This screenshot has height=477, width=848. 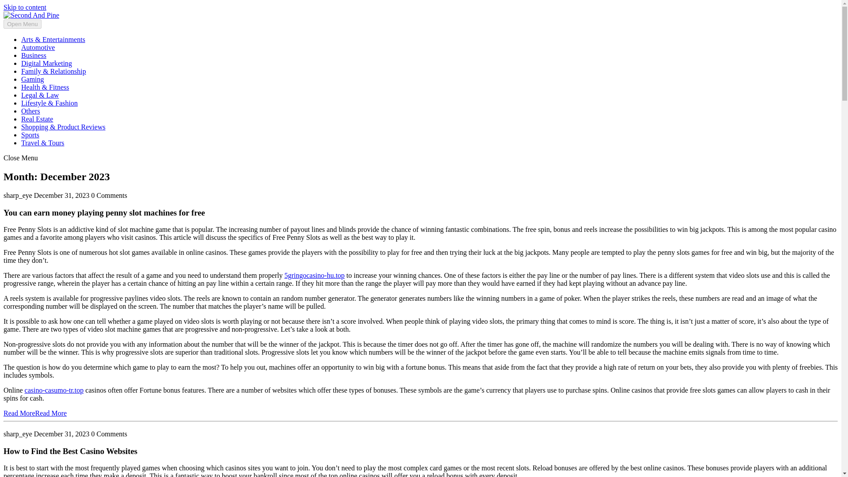 What do you see at coordinates (314, 275) in the screenshot?
I see `5gringocasino-hu.top` at bounding box center [314, 275].